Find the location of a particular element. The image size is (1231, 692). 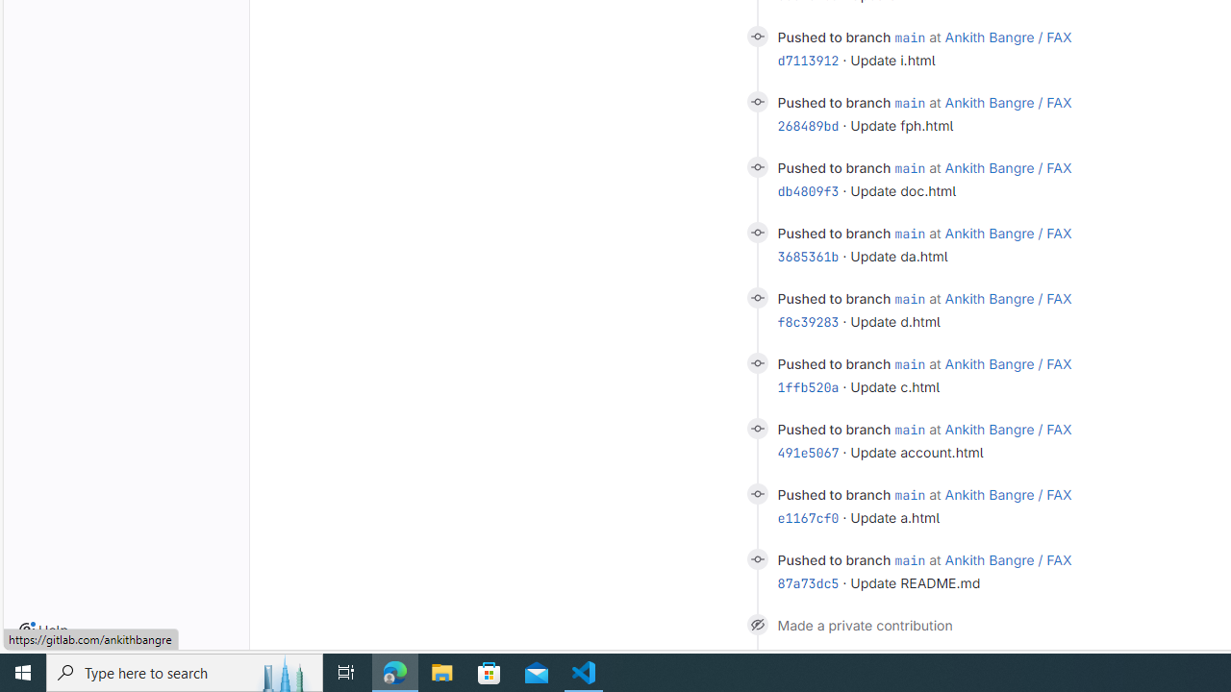

Ankith Bangre / FAX is located at coordinates (1008, 559).